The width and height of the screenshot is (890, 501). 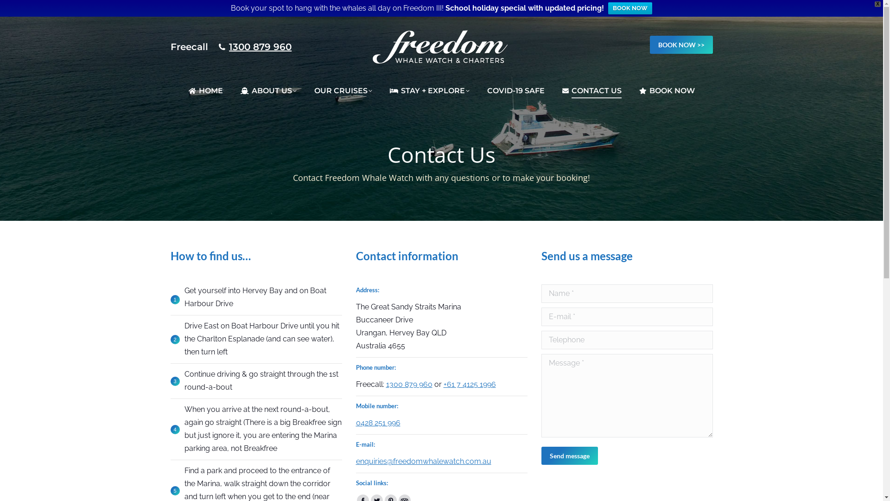 I want to click on Send message, so click(x=570, y=456).